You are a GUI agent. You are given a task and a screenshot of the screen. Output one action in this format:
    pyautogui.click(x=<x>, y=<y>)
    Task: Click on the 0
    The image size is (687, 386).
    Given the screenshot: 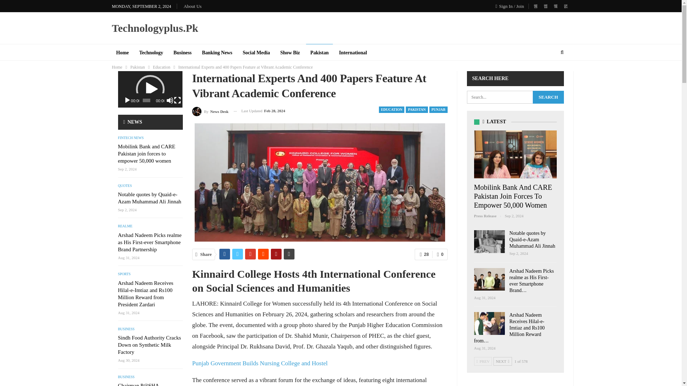 What is the action you would take?
    pyautogui.click(x=439, y=254)
    